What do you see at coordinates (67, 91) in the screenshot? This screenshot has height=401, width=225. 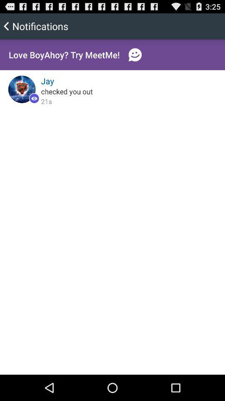 I see `jump until the checked you out icon` at bounding box center [67, 91].